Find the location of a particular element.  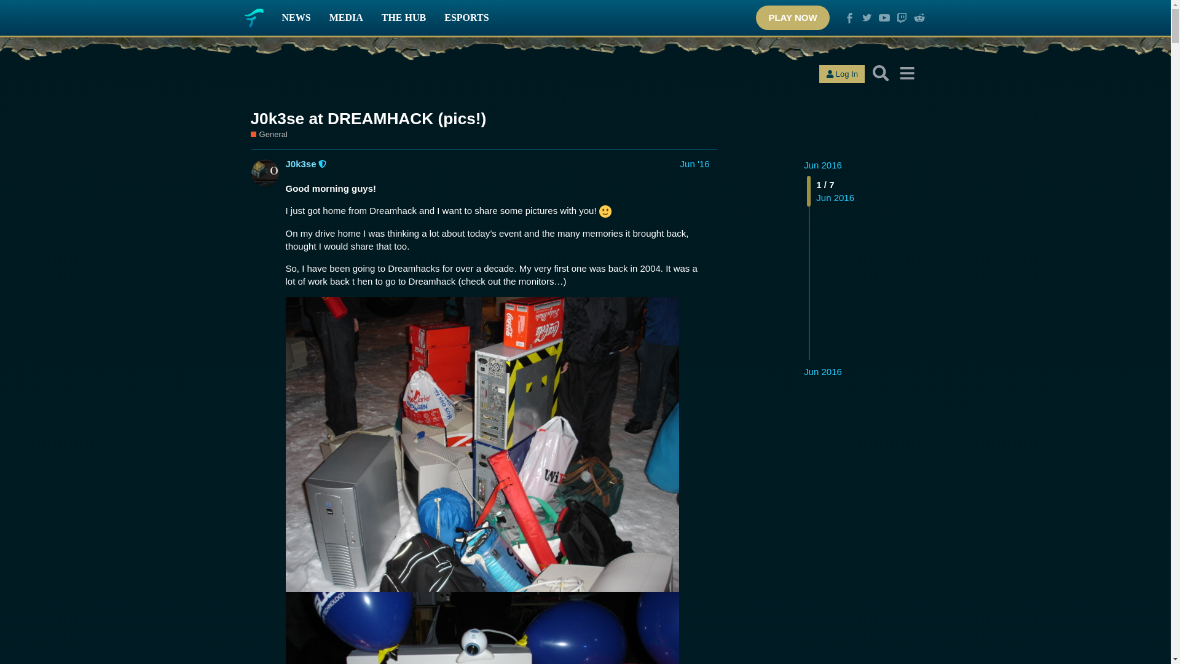

Post date is located at coordinates (695, 164).